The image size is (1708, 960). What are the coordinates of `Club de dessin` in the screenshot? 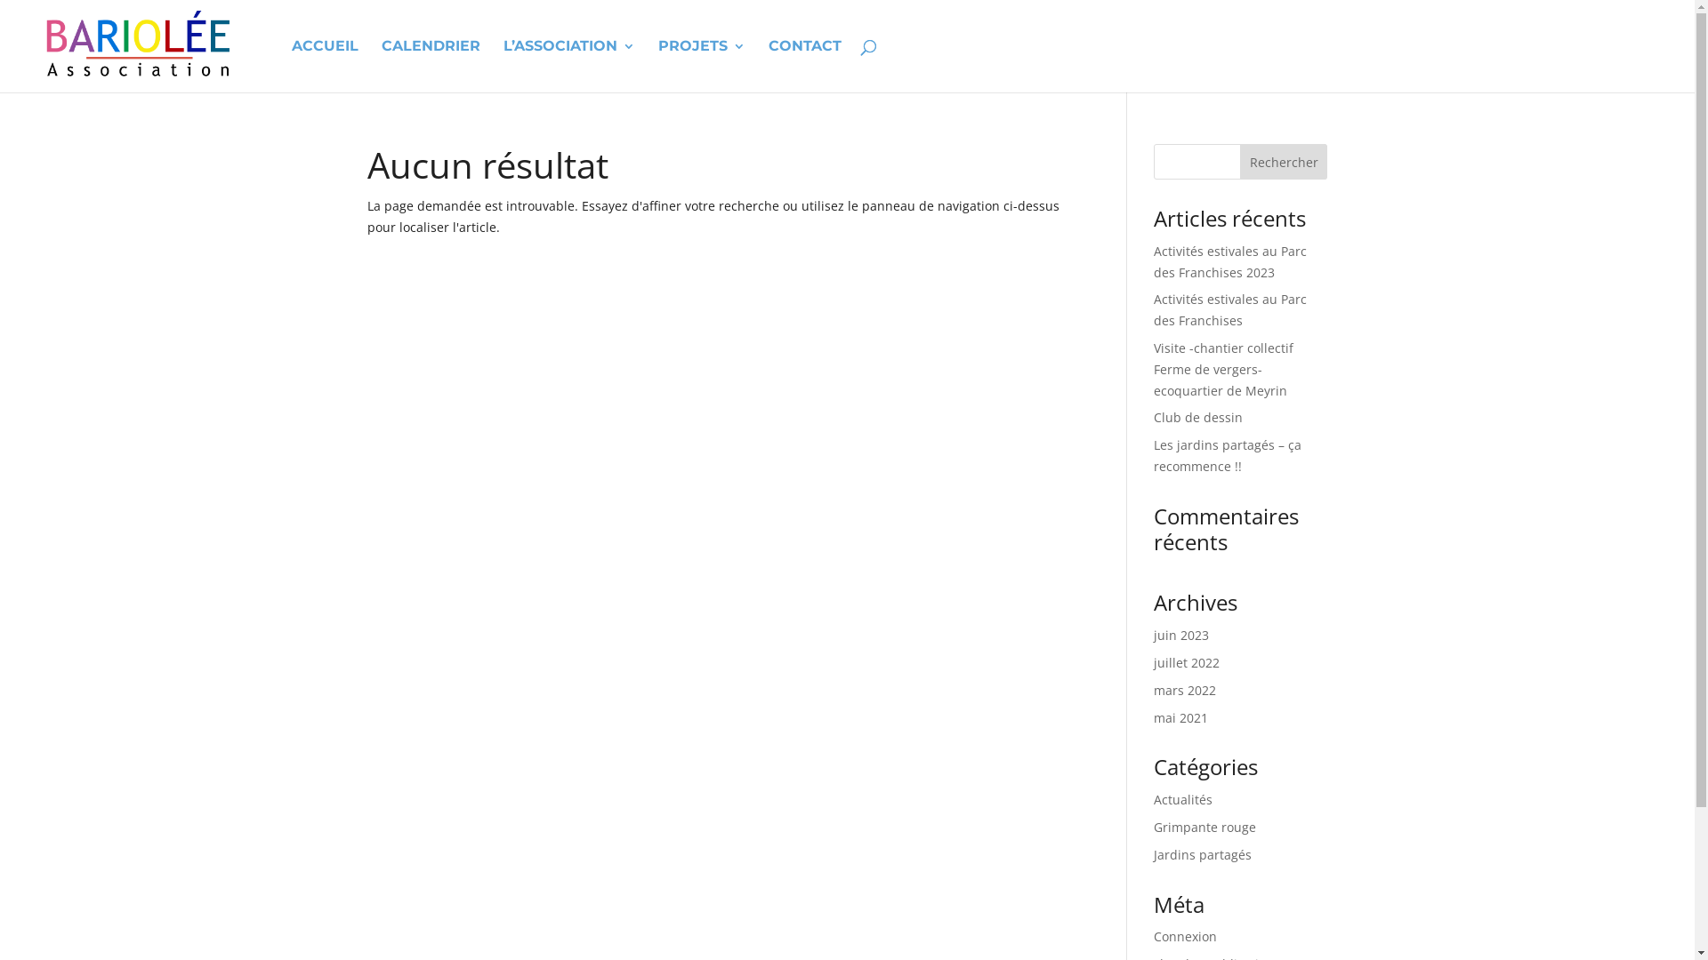 It's located at (1198, 418).